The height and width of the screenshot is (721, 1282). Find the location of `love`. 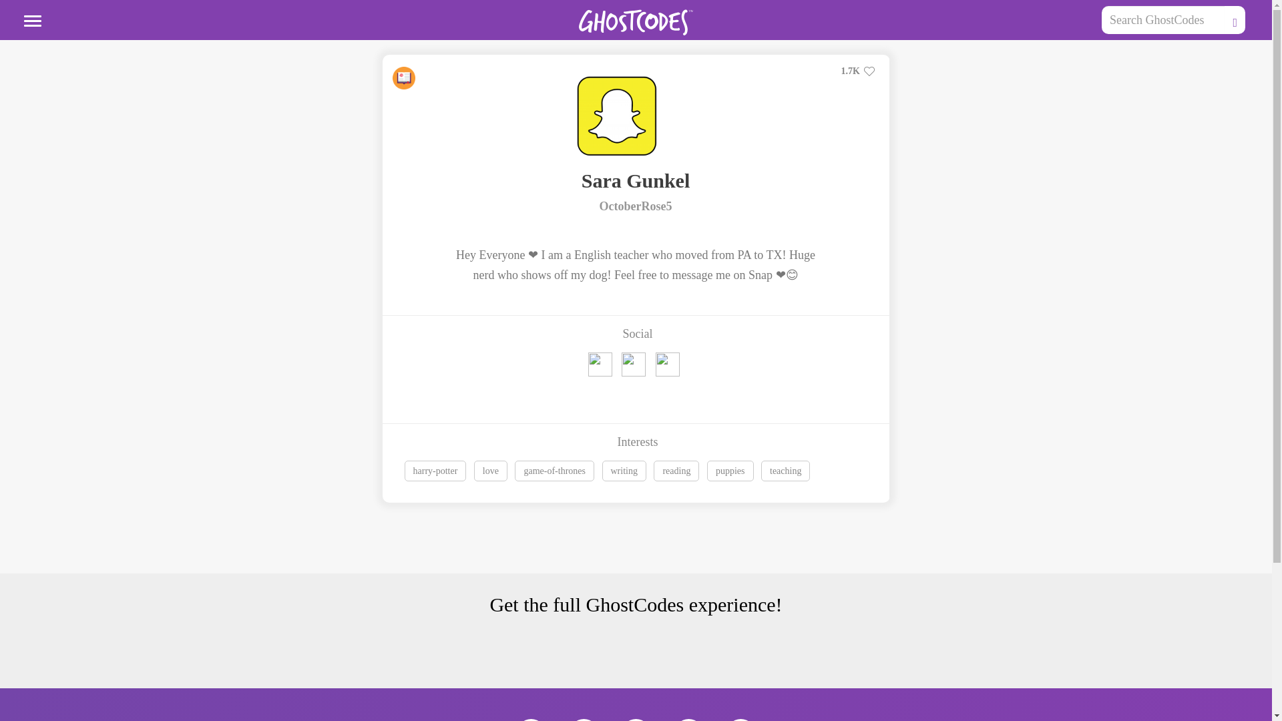

love is located at coordinates (491, 471).